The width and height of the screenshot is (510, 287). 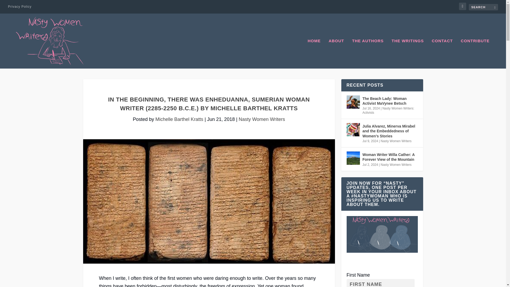 What do you see at coordinates (179, 119) in the screenshot?
I see `Michelle Barthel Kratts` at bounding box center [179, 119].